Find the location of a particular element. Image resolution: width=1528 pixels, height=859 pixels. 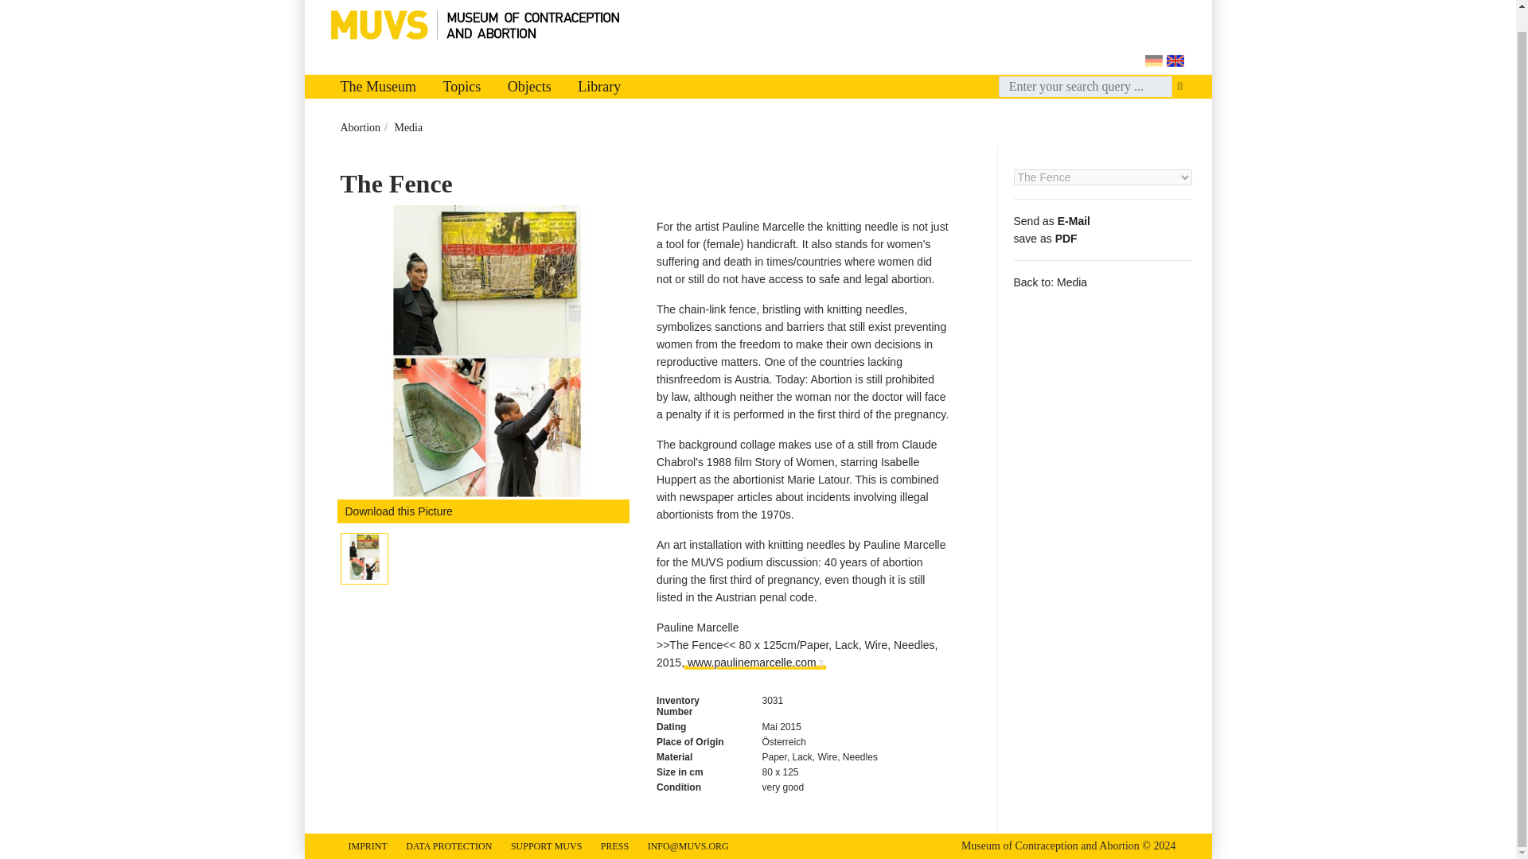

Topics is located at coordinates (462, 86).